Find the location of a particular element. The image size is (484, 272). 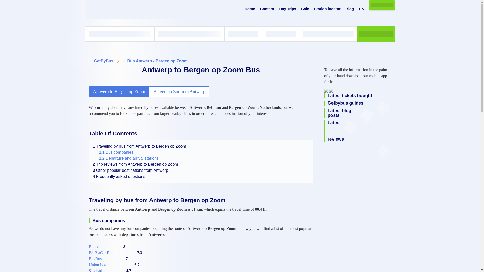

Sindbad is located at coordinates (95, 270).